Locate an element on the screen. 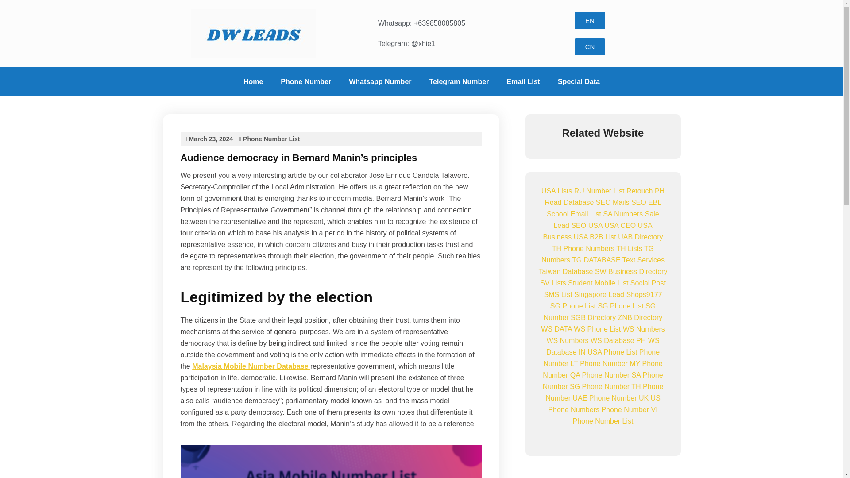 The width and height of the screenshot is (850, 478). SEO Mails is located at coordinates (613, 202).